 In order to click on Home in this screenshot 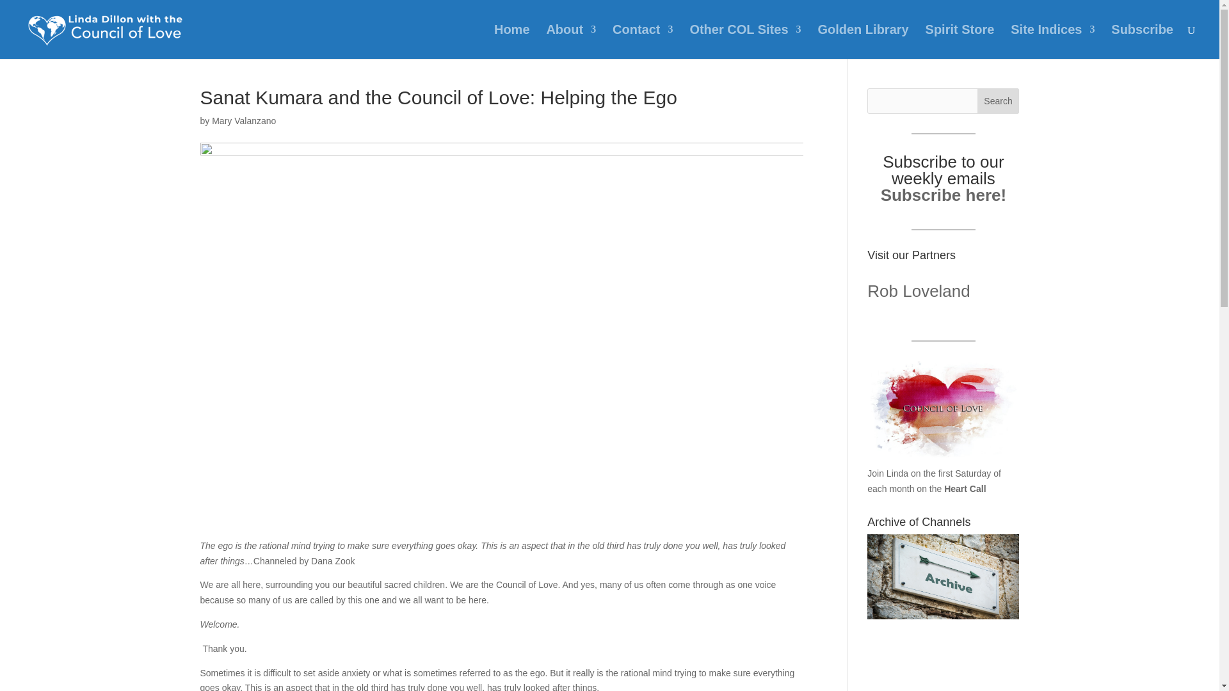, I will do `click(511, 41)`.